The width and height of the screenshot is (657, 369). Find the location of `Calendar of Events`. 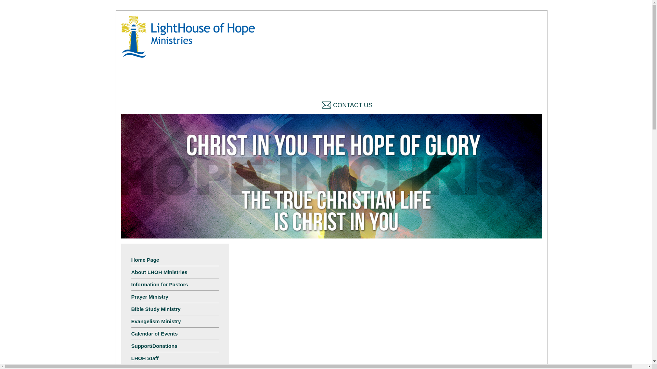

Calendar of Events is located at coordinates (175, 333).